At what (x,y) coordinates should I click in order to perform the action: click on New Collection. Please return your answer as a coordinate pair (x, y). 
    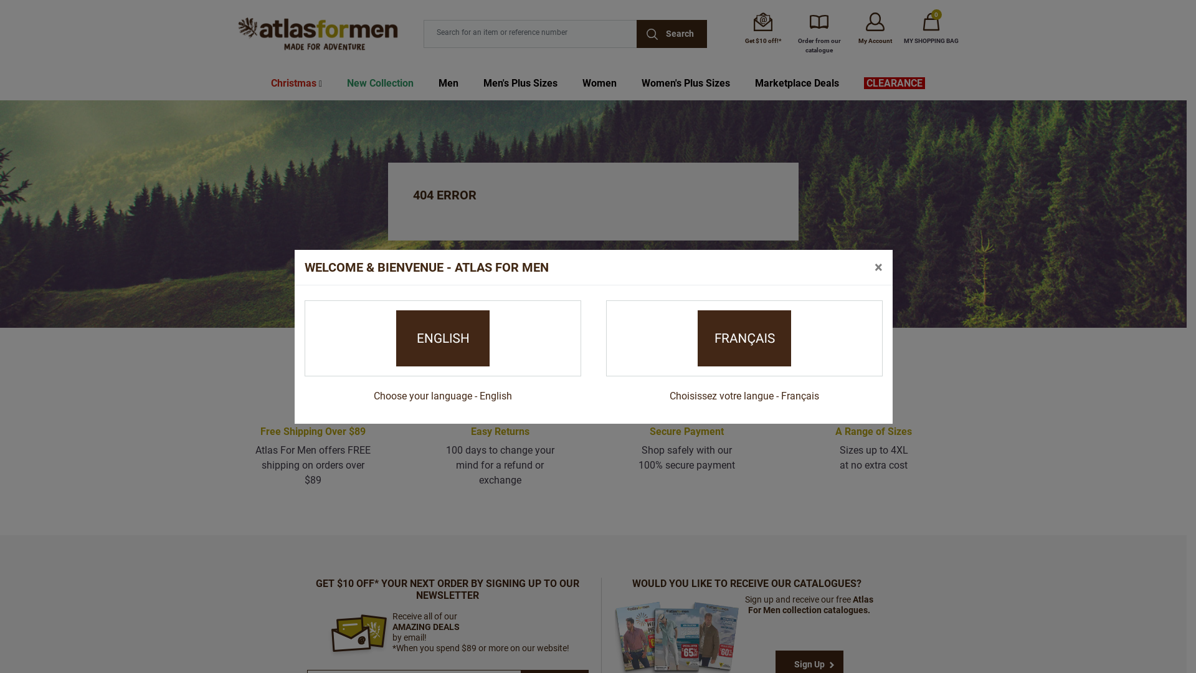
    Looking at the image, I should click on (380, 84).